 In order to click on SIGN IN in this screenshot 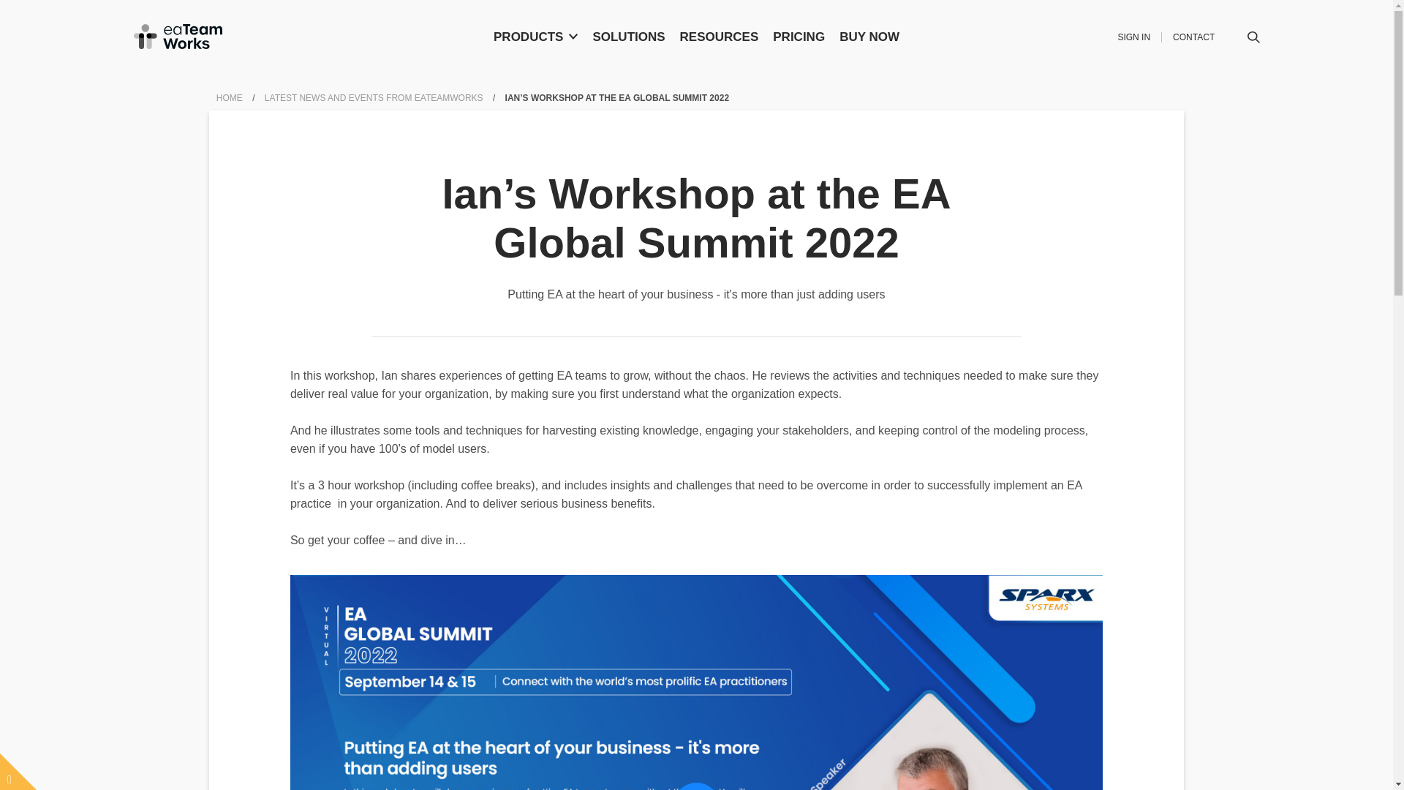, I will do `click(1133, 37)`.